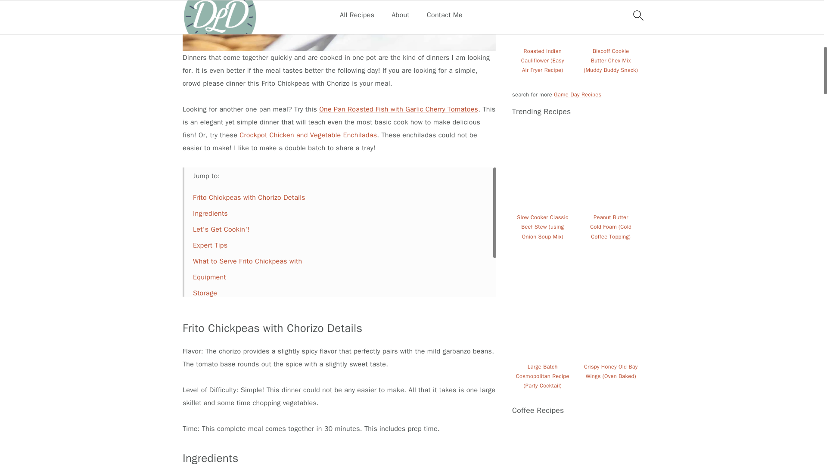 The width and height of the screenshot is (827, 465). Describe the element at coordinates (398, 109) in the screenshot. I see `One Pan Roasted Fish with Garlic Cherry Tomatoes` at that location.